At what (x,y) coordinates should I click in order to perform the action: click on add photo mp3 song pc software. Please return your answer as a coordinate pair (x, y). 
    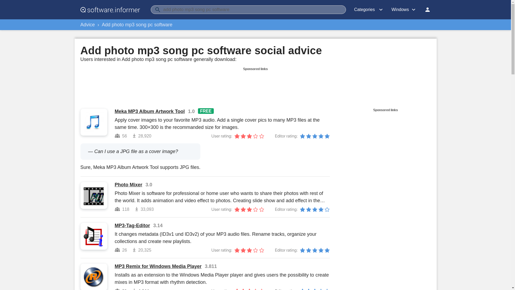
    Looking at the image, I should click on (248, 10).